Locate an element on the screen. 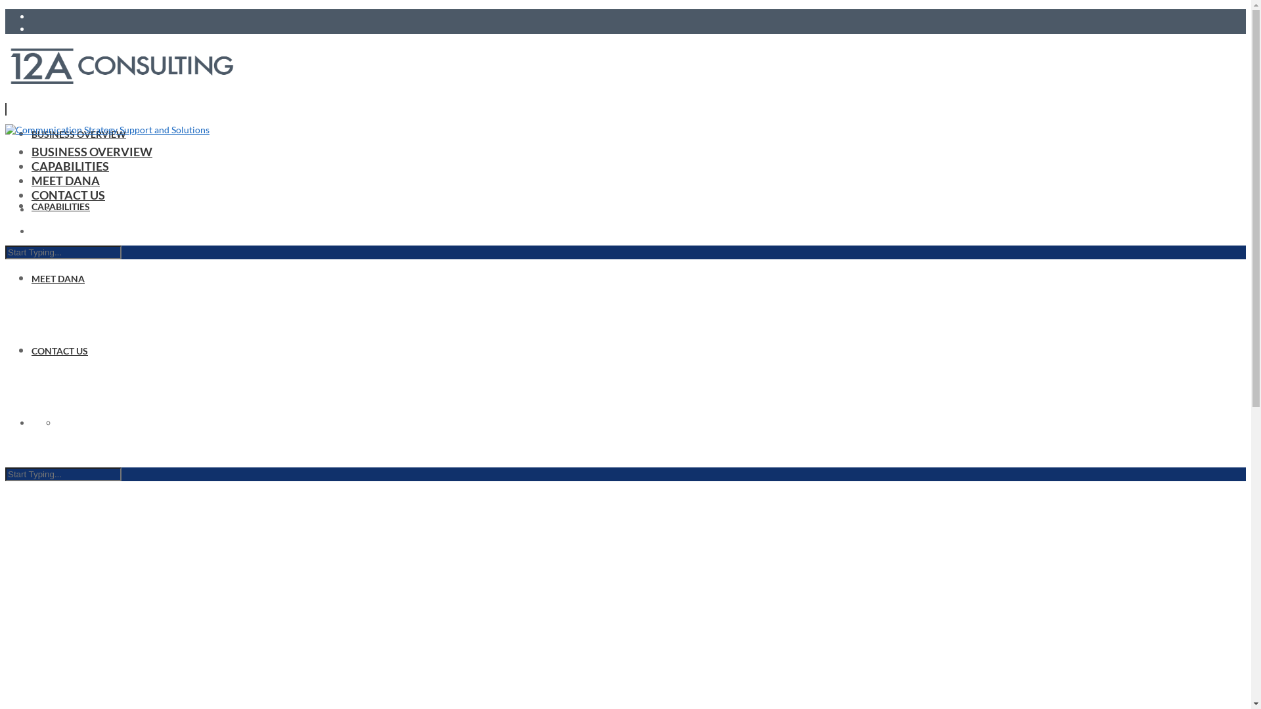 Image resolution: width=1261 pixels, height=709 pixels. Communication Strategy Support and Solutions is located at coordinates (122, 64).